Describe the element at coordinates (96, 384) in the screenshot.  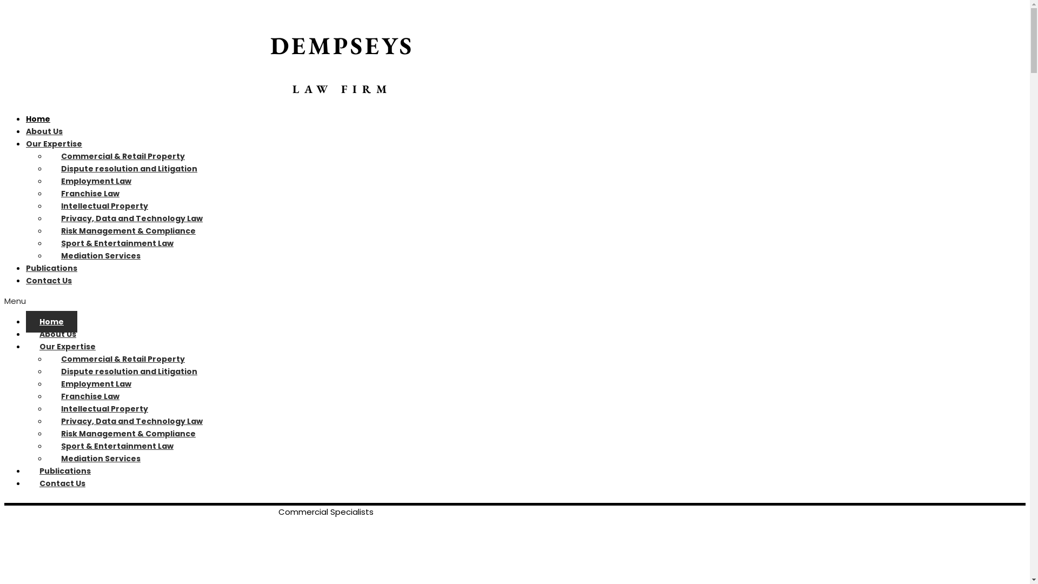
I see `Employment Law` at that location.